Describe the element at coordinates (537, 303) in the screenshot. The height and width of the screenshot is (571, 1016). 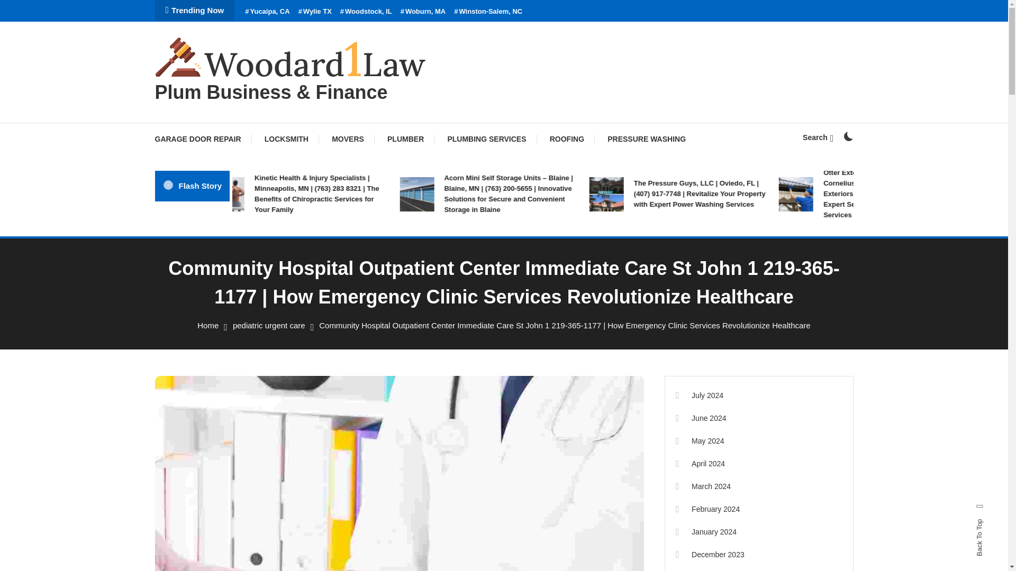
I see `Search` at that location.